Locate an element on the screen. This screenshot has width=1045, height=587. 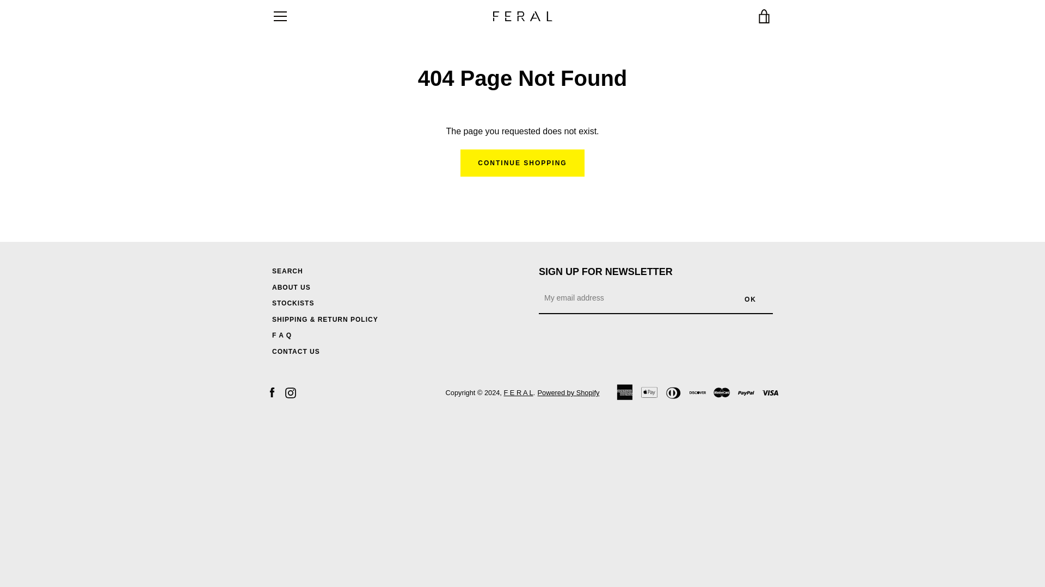
Powered by Shopify is located at coordinates (569, 392).